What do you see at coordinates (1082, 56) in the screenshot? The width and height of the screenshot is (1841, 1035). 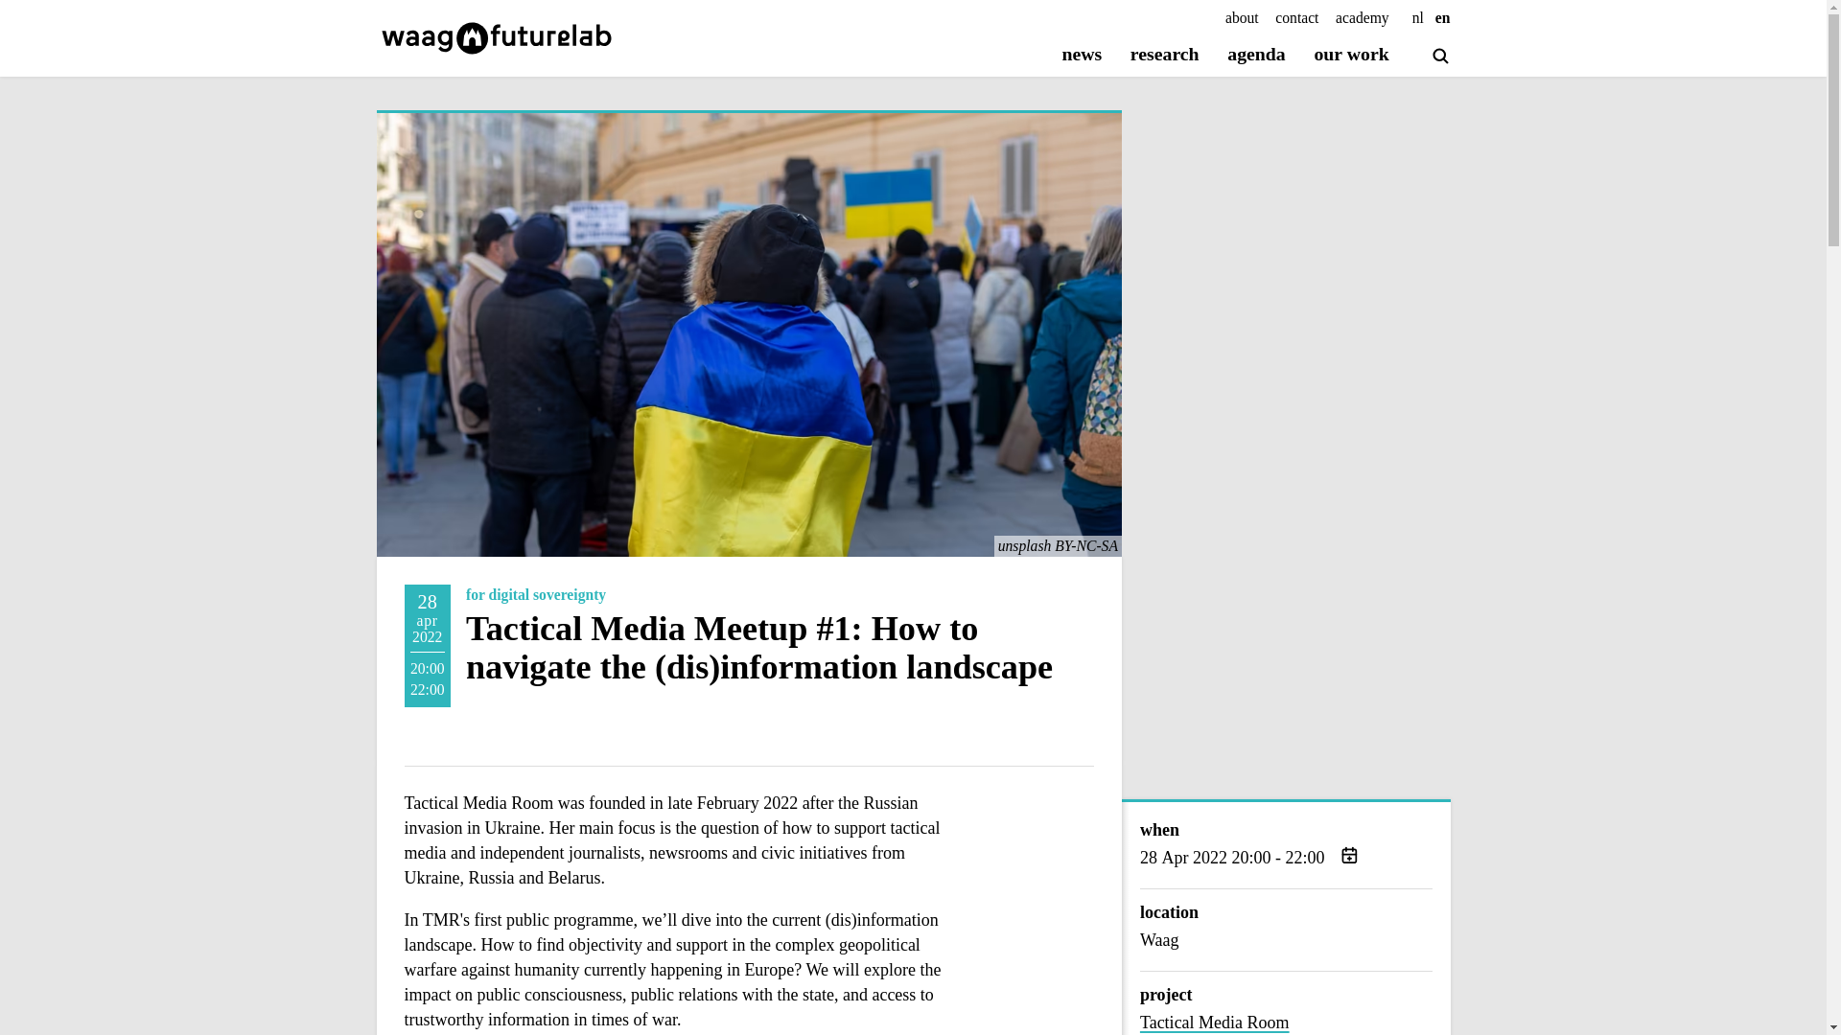 I see `news` at bounding box center [1082, 56].